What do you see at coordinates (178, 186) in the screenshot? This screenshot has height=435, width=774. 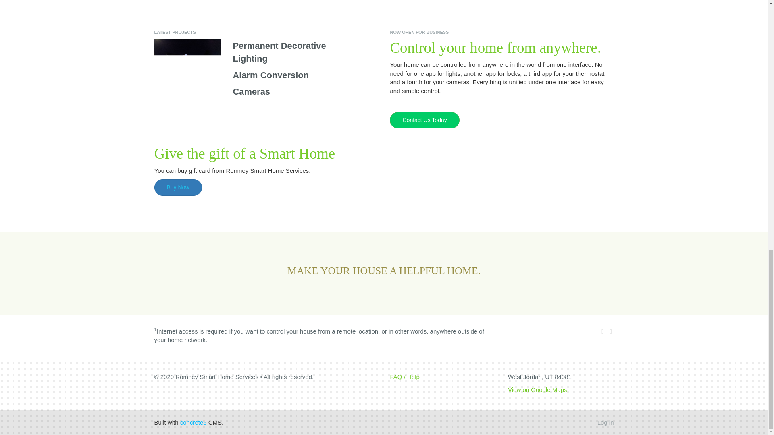 I see `Buy Now` at bounding box center [178, 186].